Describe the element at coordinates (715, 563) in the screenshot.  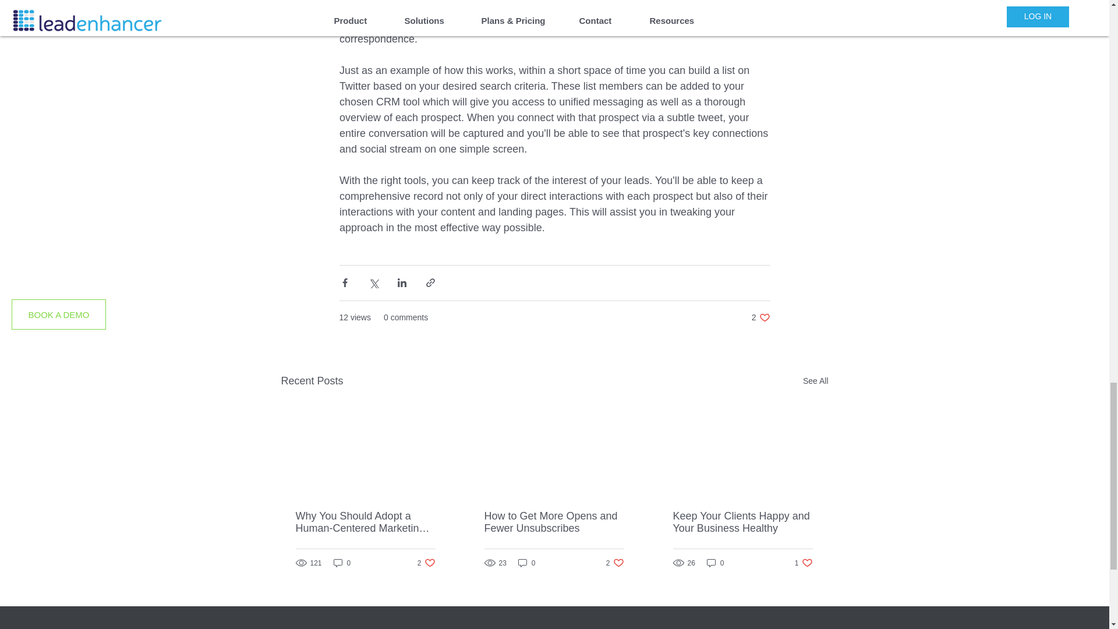
I see `0` at that location.